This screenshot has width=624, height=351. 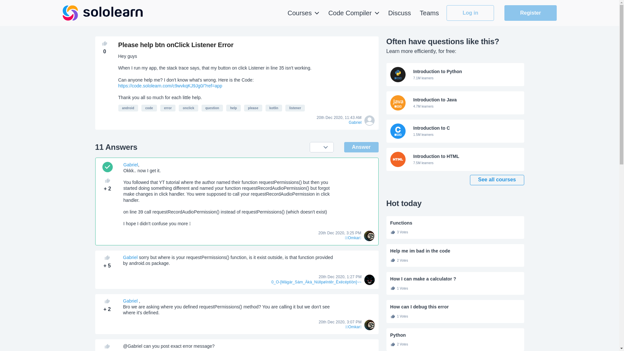 What do you see at coordinates (455, 103) in the screenshot?
I see `Introduction to Java` at bounding box center [455, 103].